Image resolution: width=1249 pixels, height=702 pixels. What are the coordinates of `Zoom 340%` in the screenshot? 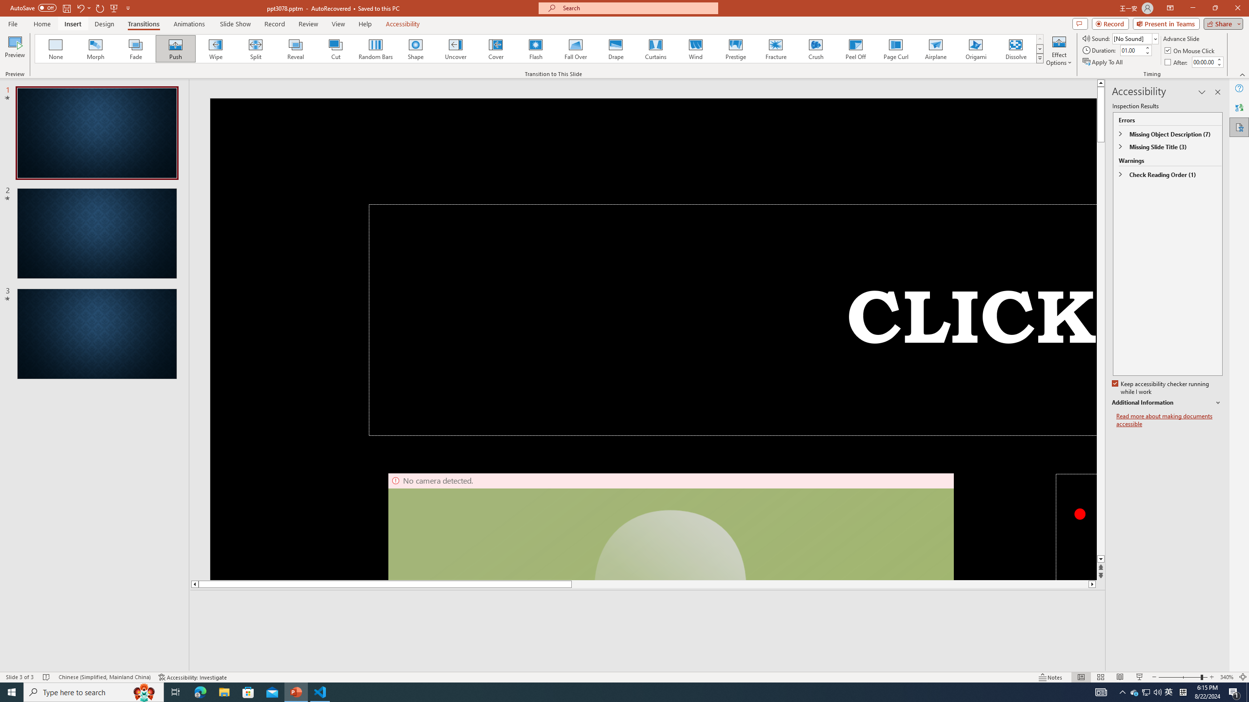 It's located at (1227, 677).